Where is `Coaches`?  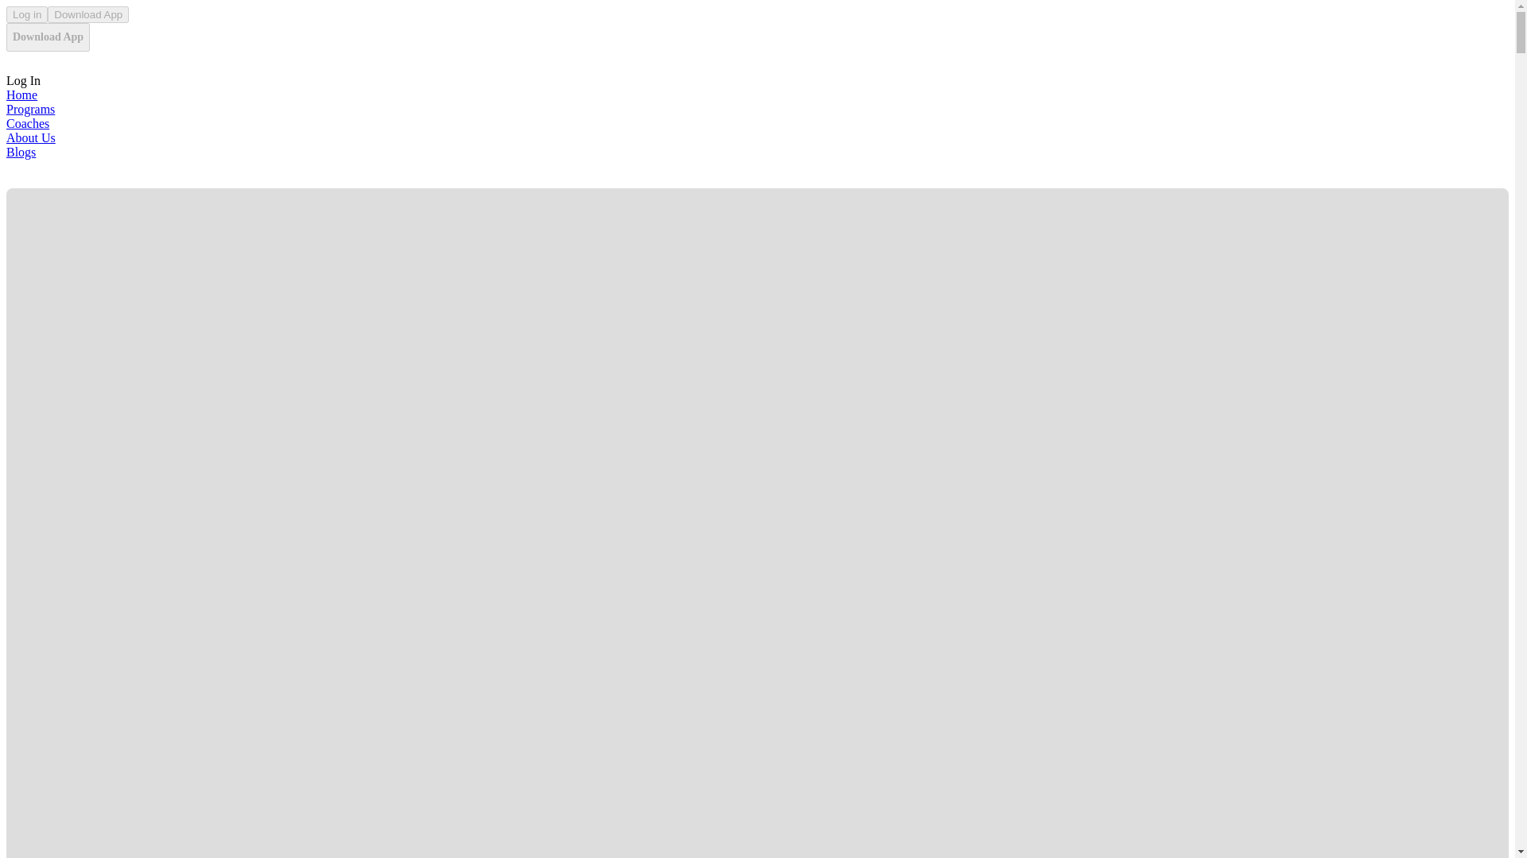
Coaches is located at coordinates (27, 123).